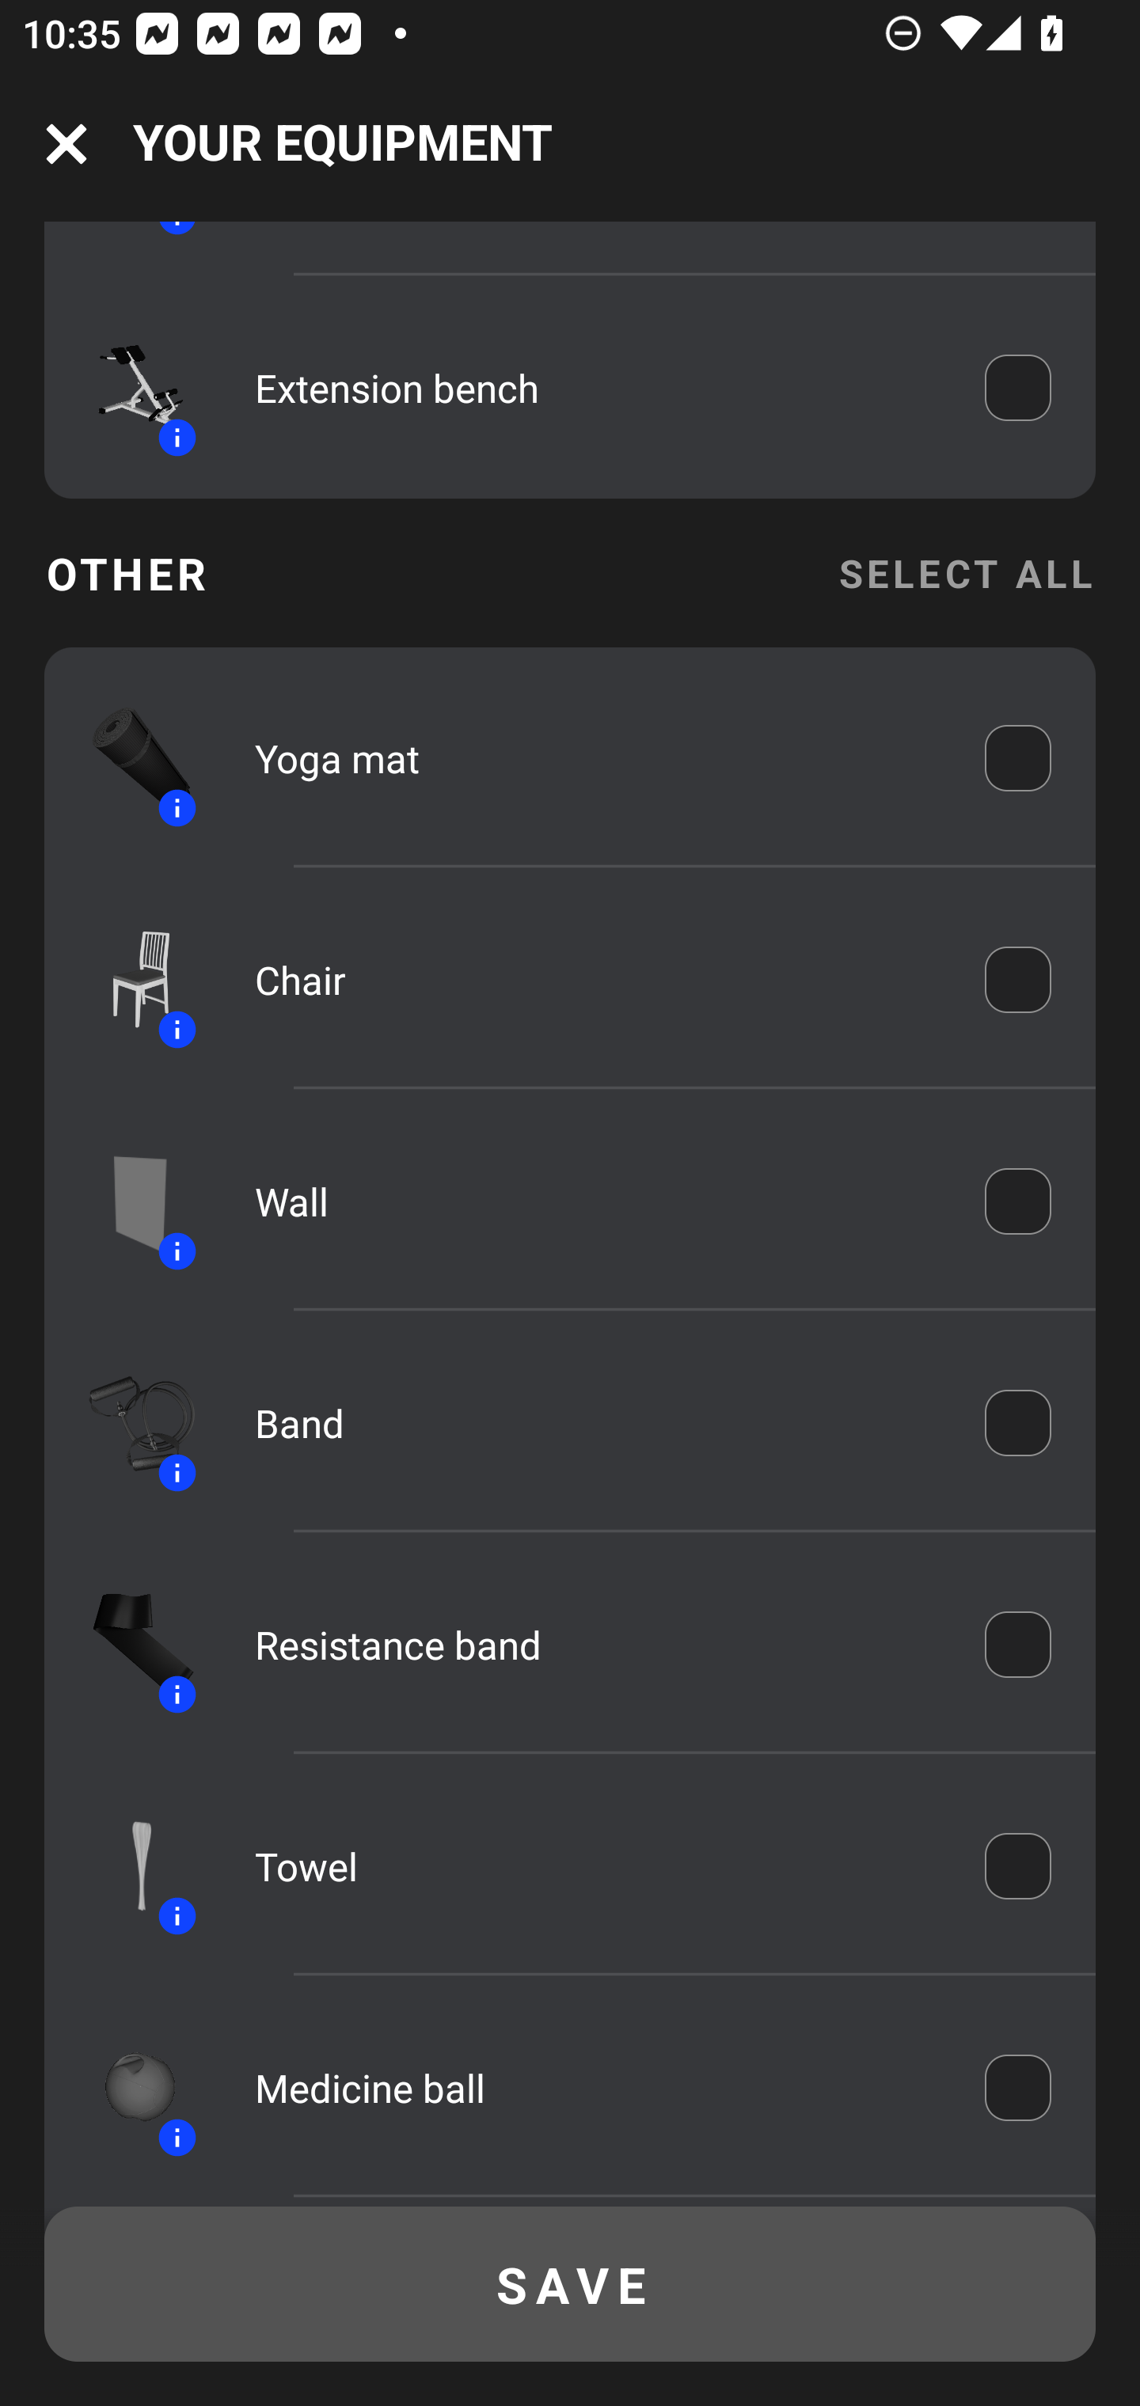 This screenshot has width=1140, height=2406. Describe the element at coordinates (598, 1645) in the screenshot. I see `Resistance band` at that location.